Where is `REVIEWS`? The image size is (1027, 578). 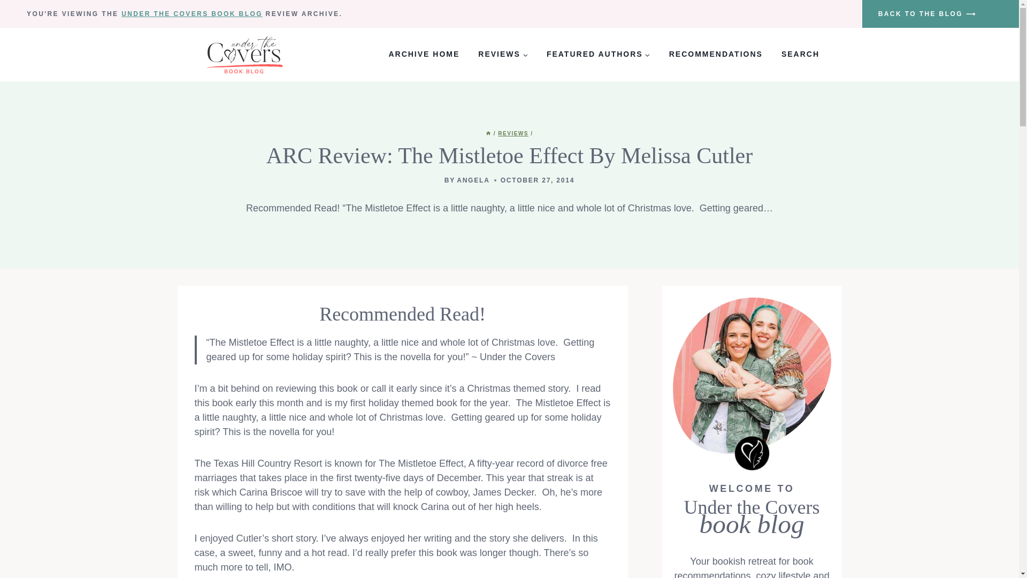
REVIEWS is located at coordinates (513, 133).